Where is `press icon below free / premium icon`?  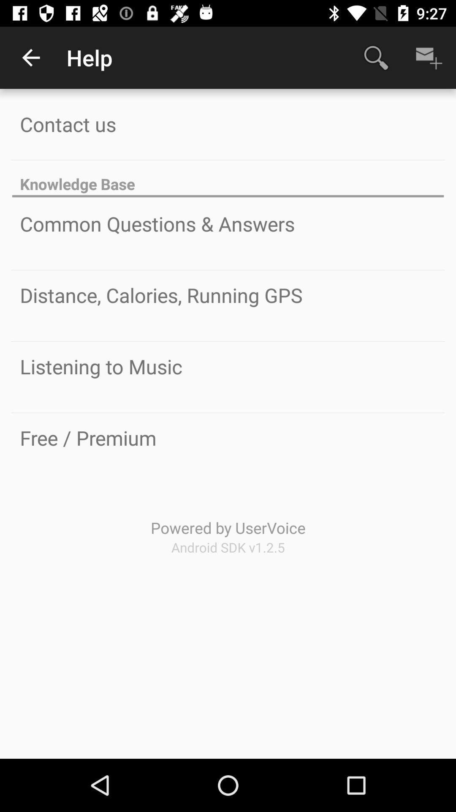 press icon below free / premium icon is located at coordinates (228, 528).